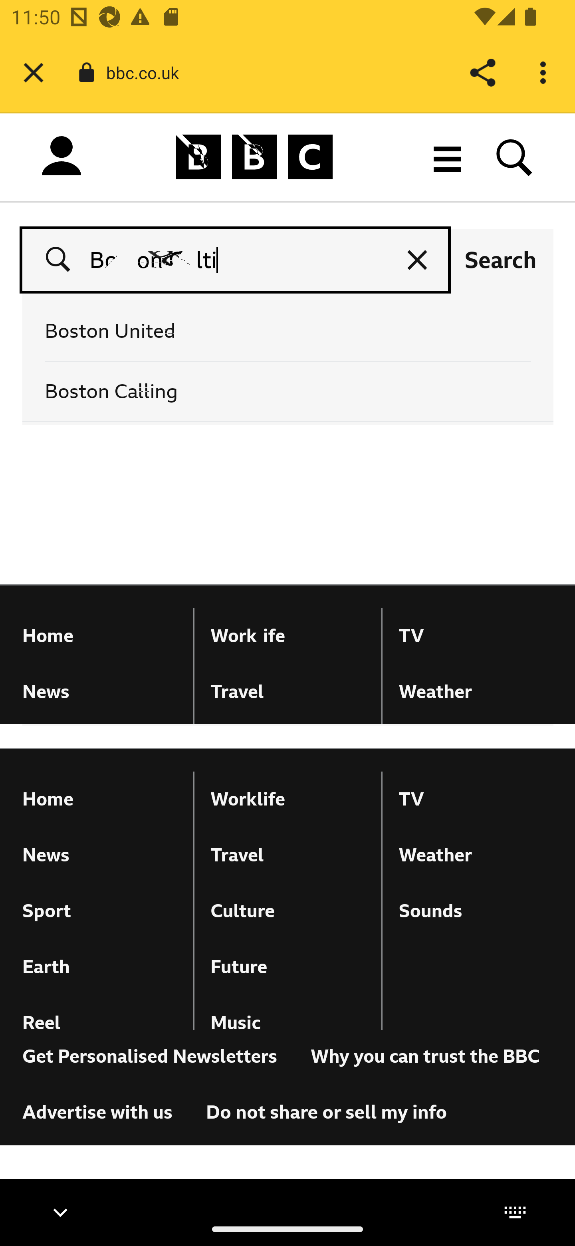 This screenshot has height=1246, width=575. Describe the element at coordinates (288, 855) in the screenshot. I see `Travel` at that location.